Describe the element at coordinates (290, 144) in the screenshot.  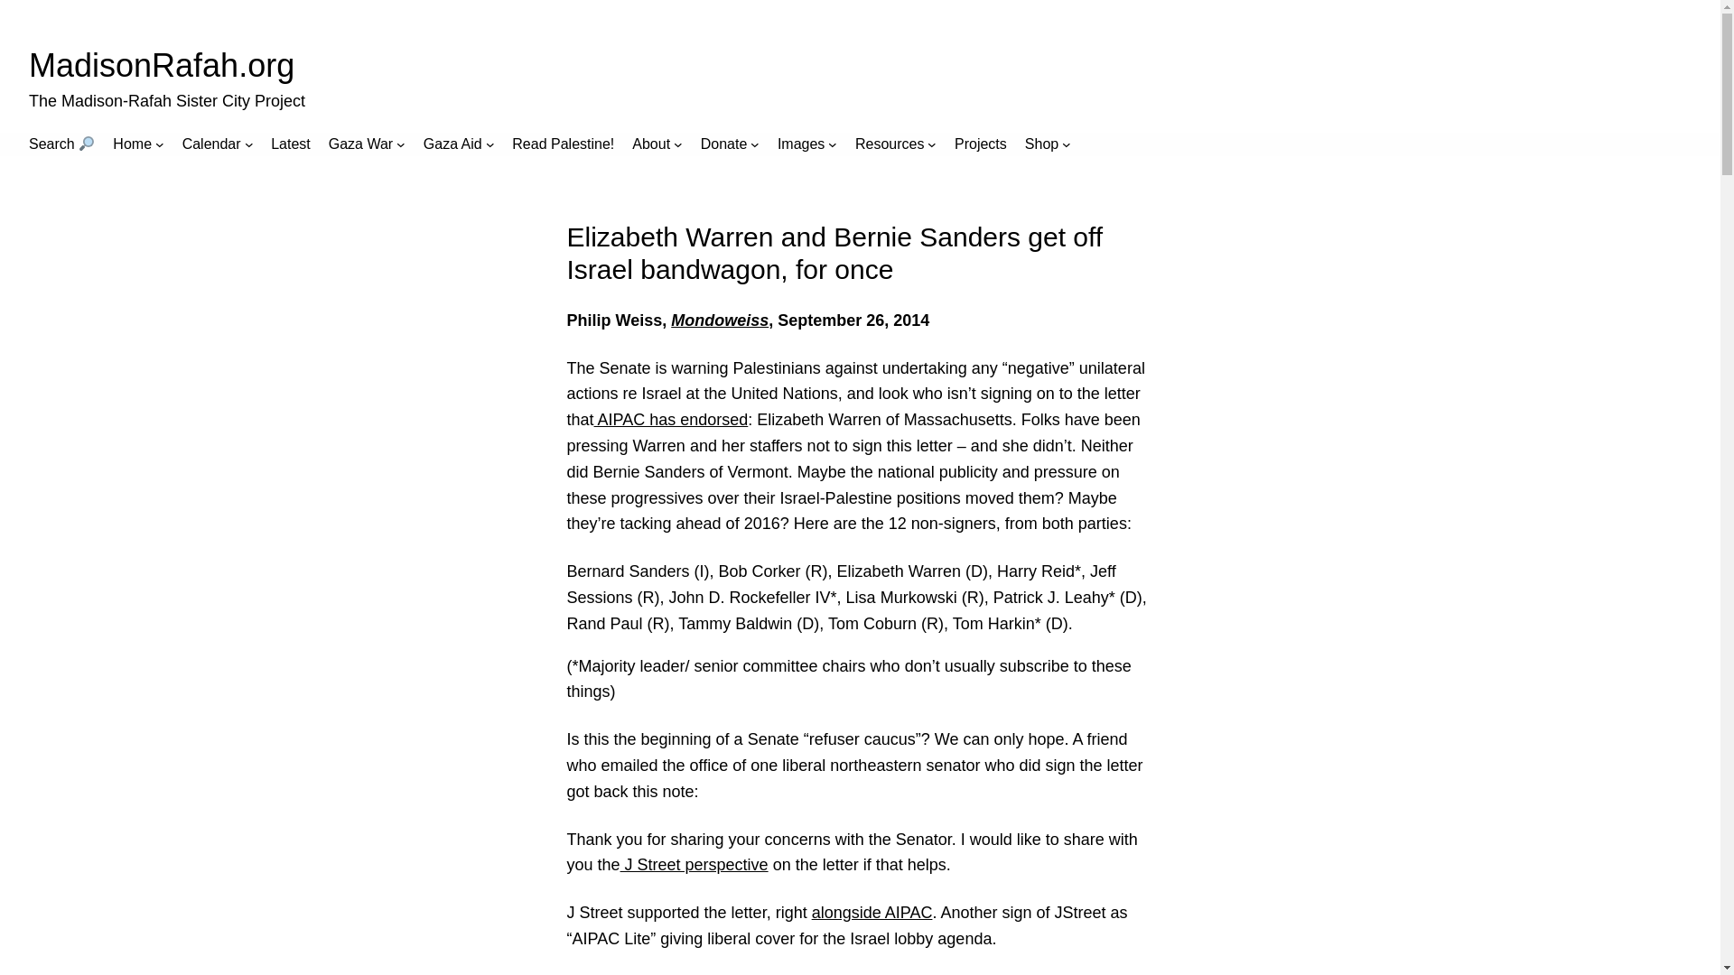
I see `Latest` at that location.